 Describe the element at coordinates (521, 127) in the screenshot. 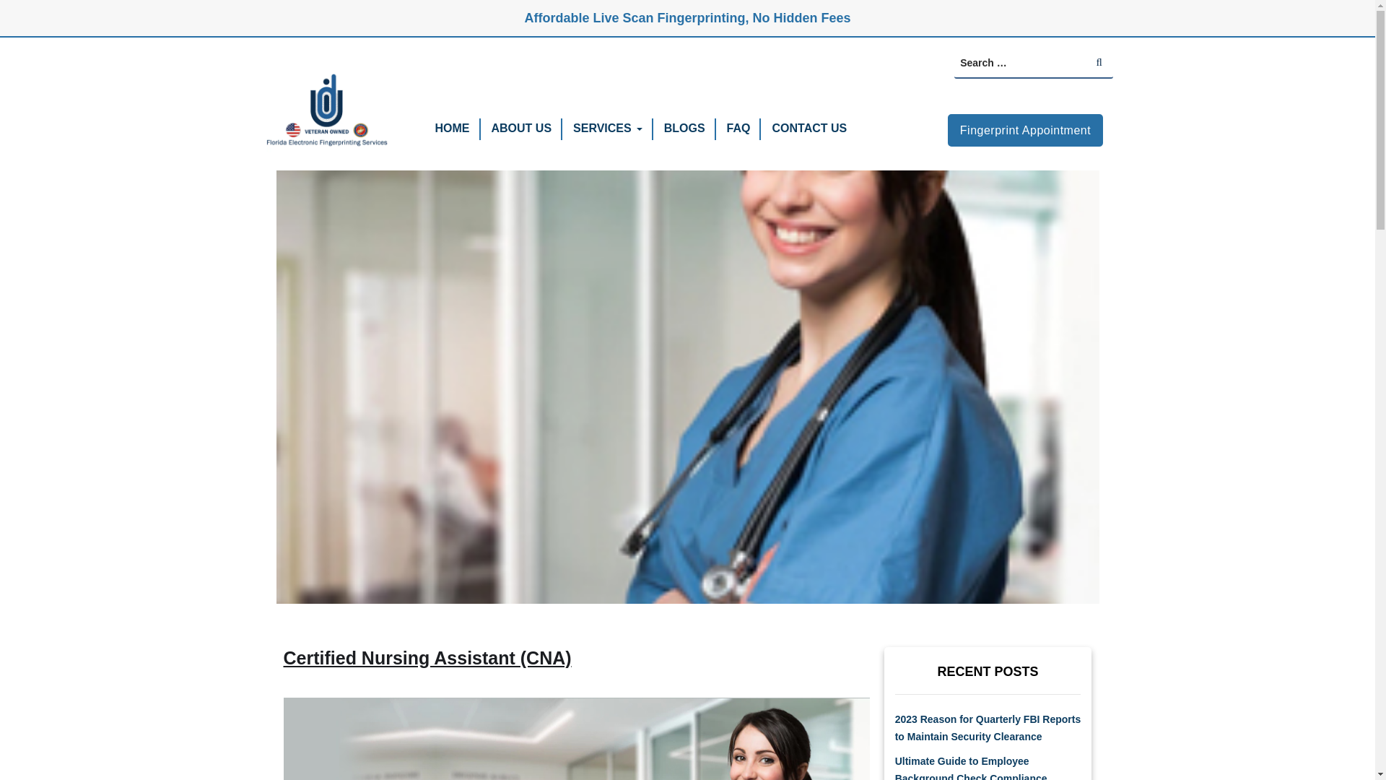

I see `ABOUT US` at that location.